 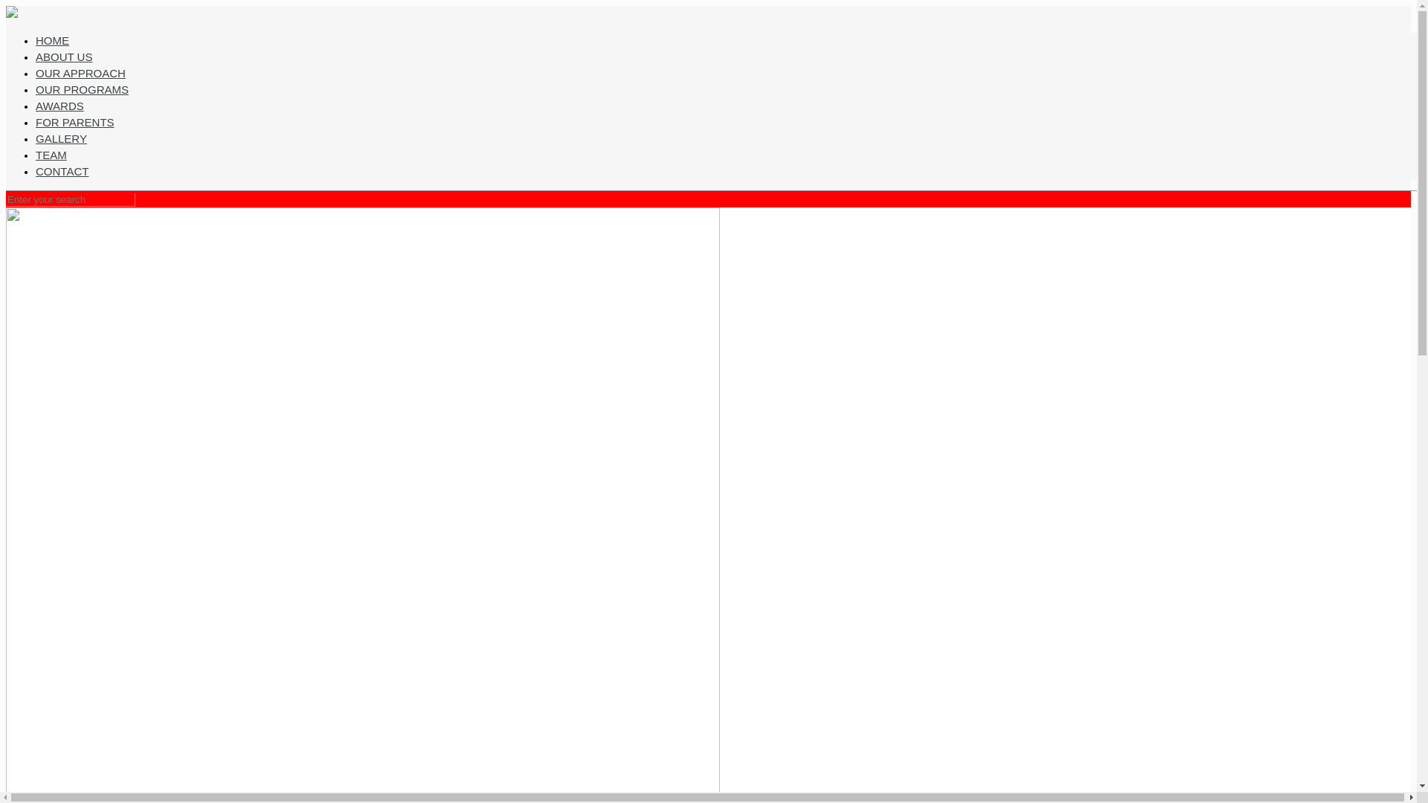 What do you see at coordinates (51, 155) in the screenshot?
I see `TEAM` at bounding box center [51, 155].